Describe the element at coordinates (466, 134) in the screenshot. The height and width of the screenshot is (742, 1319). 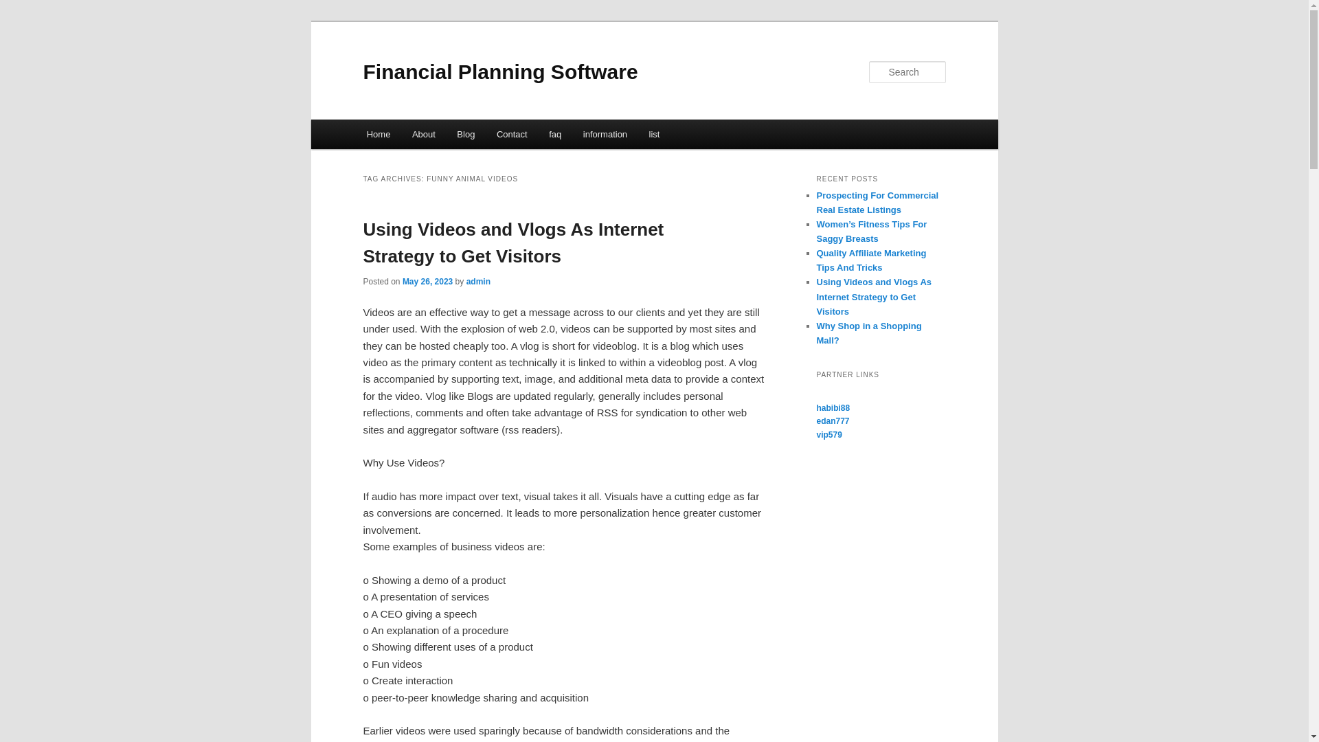
I see `Blog` at that location.